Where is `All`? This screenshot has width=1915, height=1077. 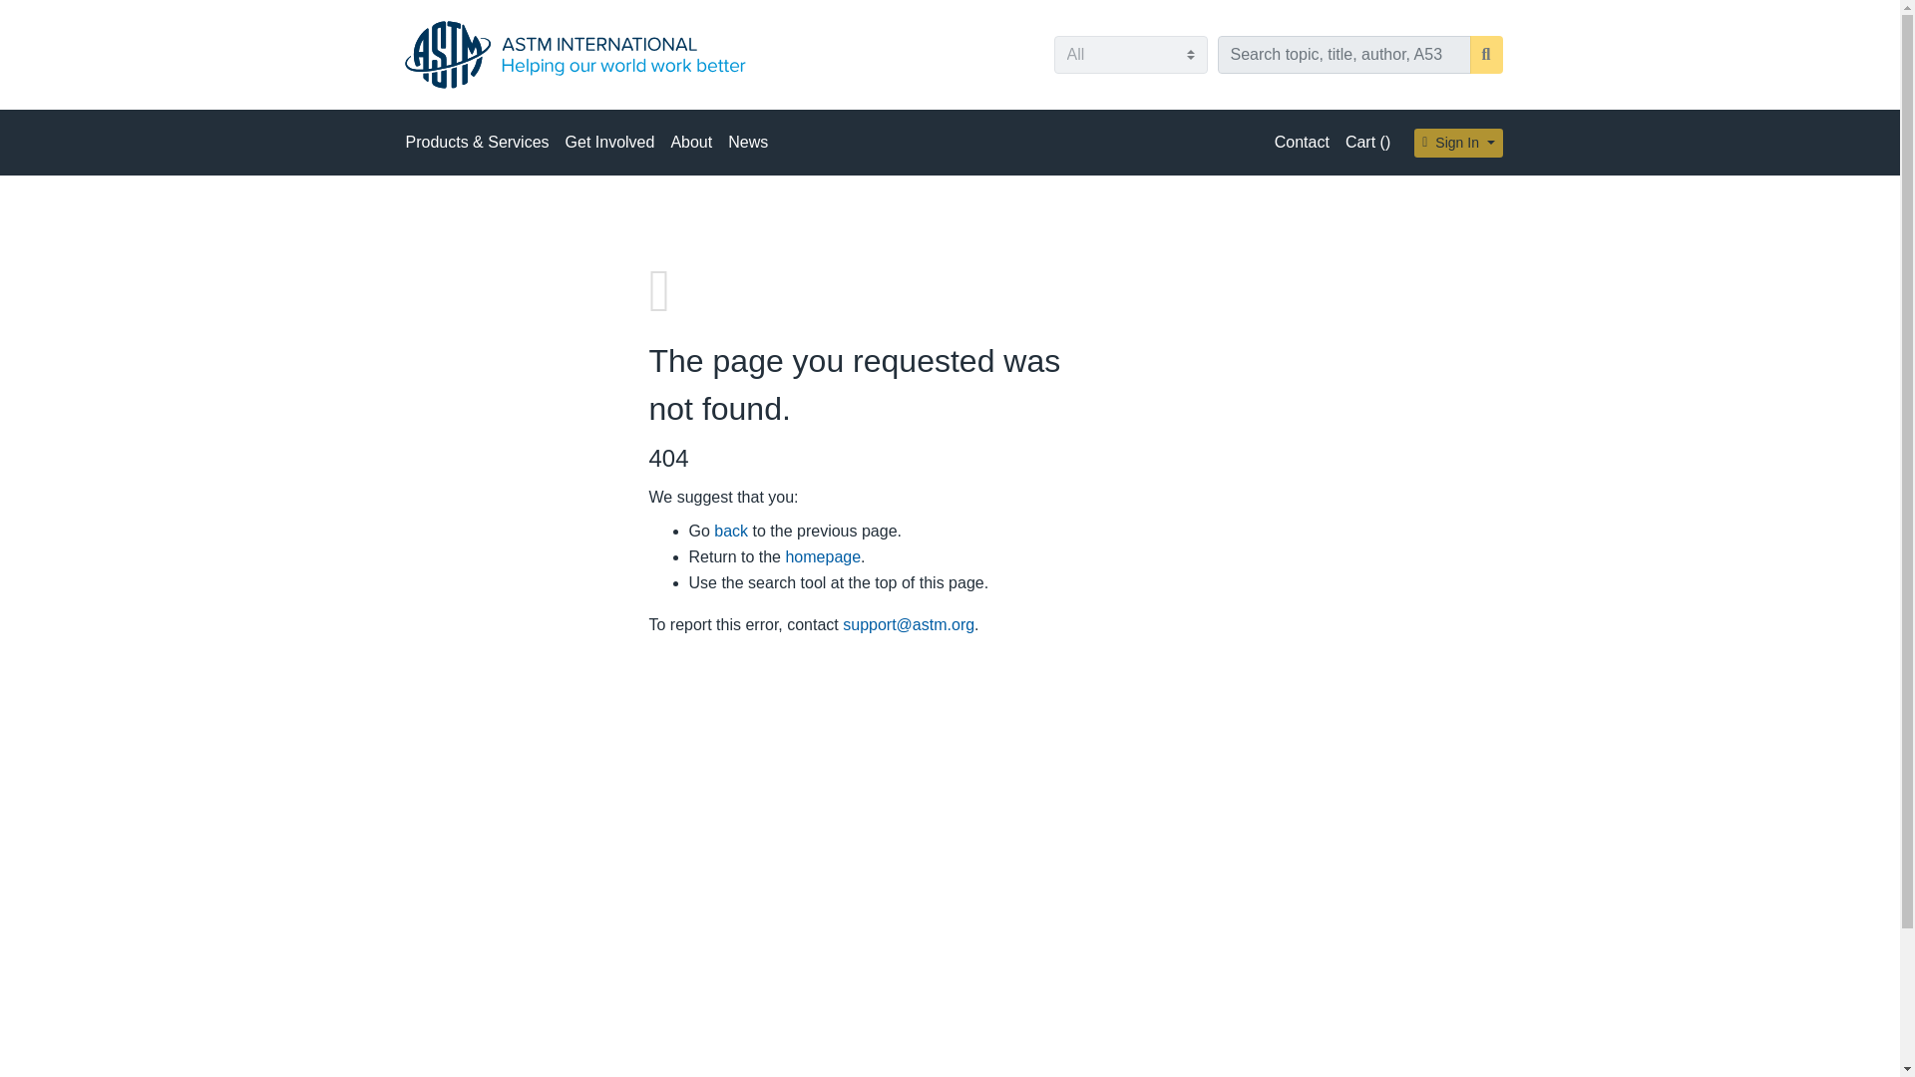
All is located at coordinates (1129, 54).